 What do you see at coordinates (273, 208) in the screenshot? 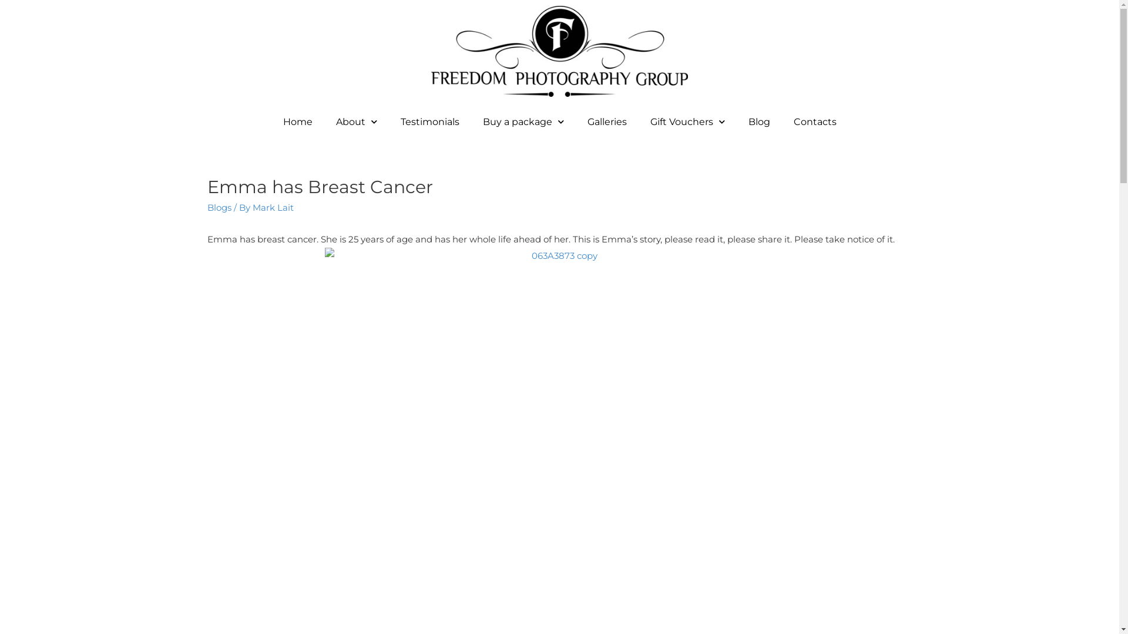
I see `Mark Lait` at bounding box center [273, 208].